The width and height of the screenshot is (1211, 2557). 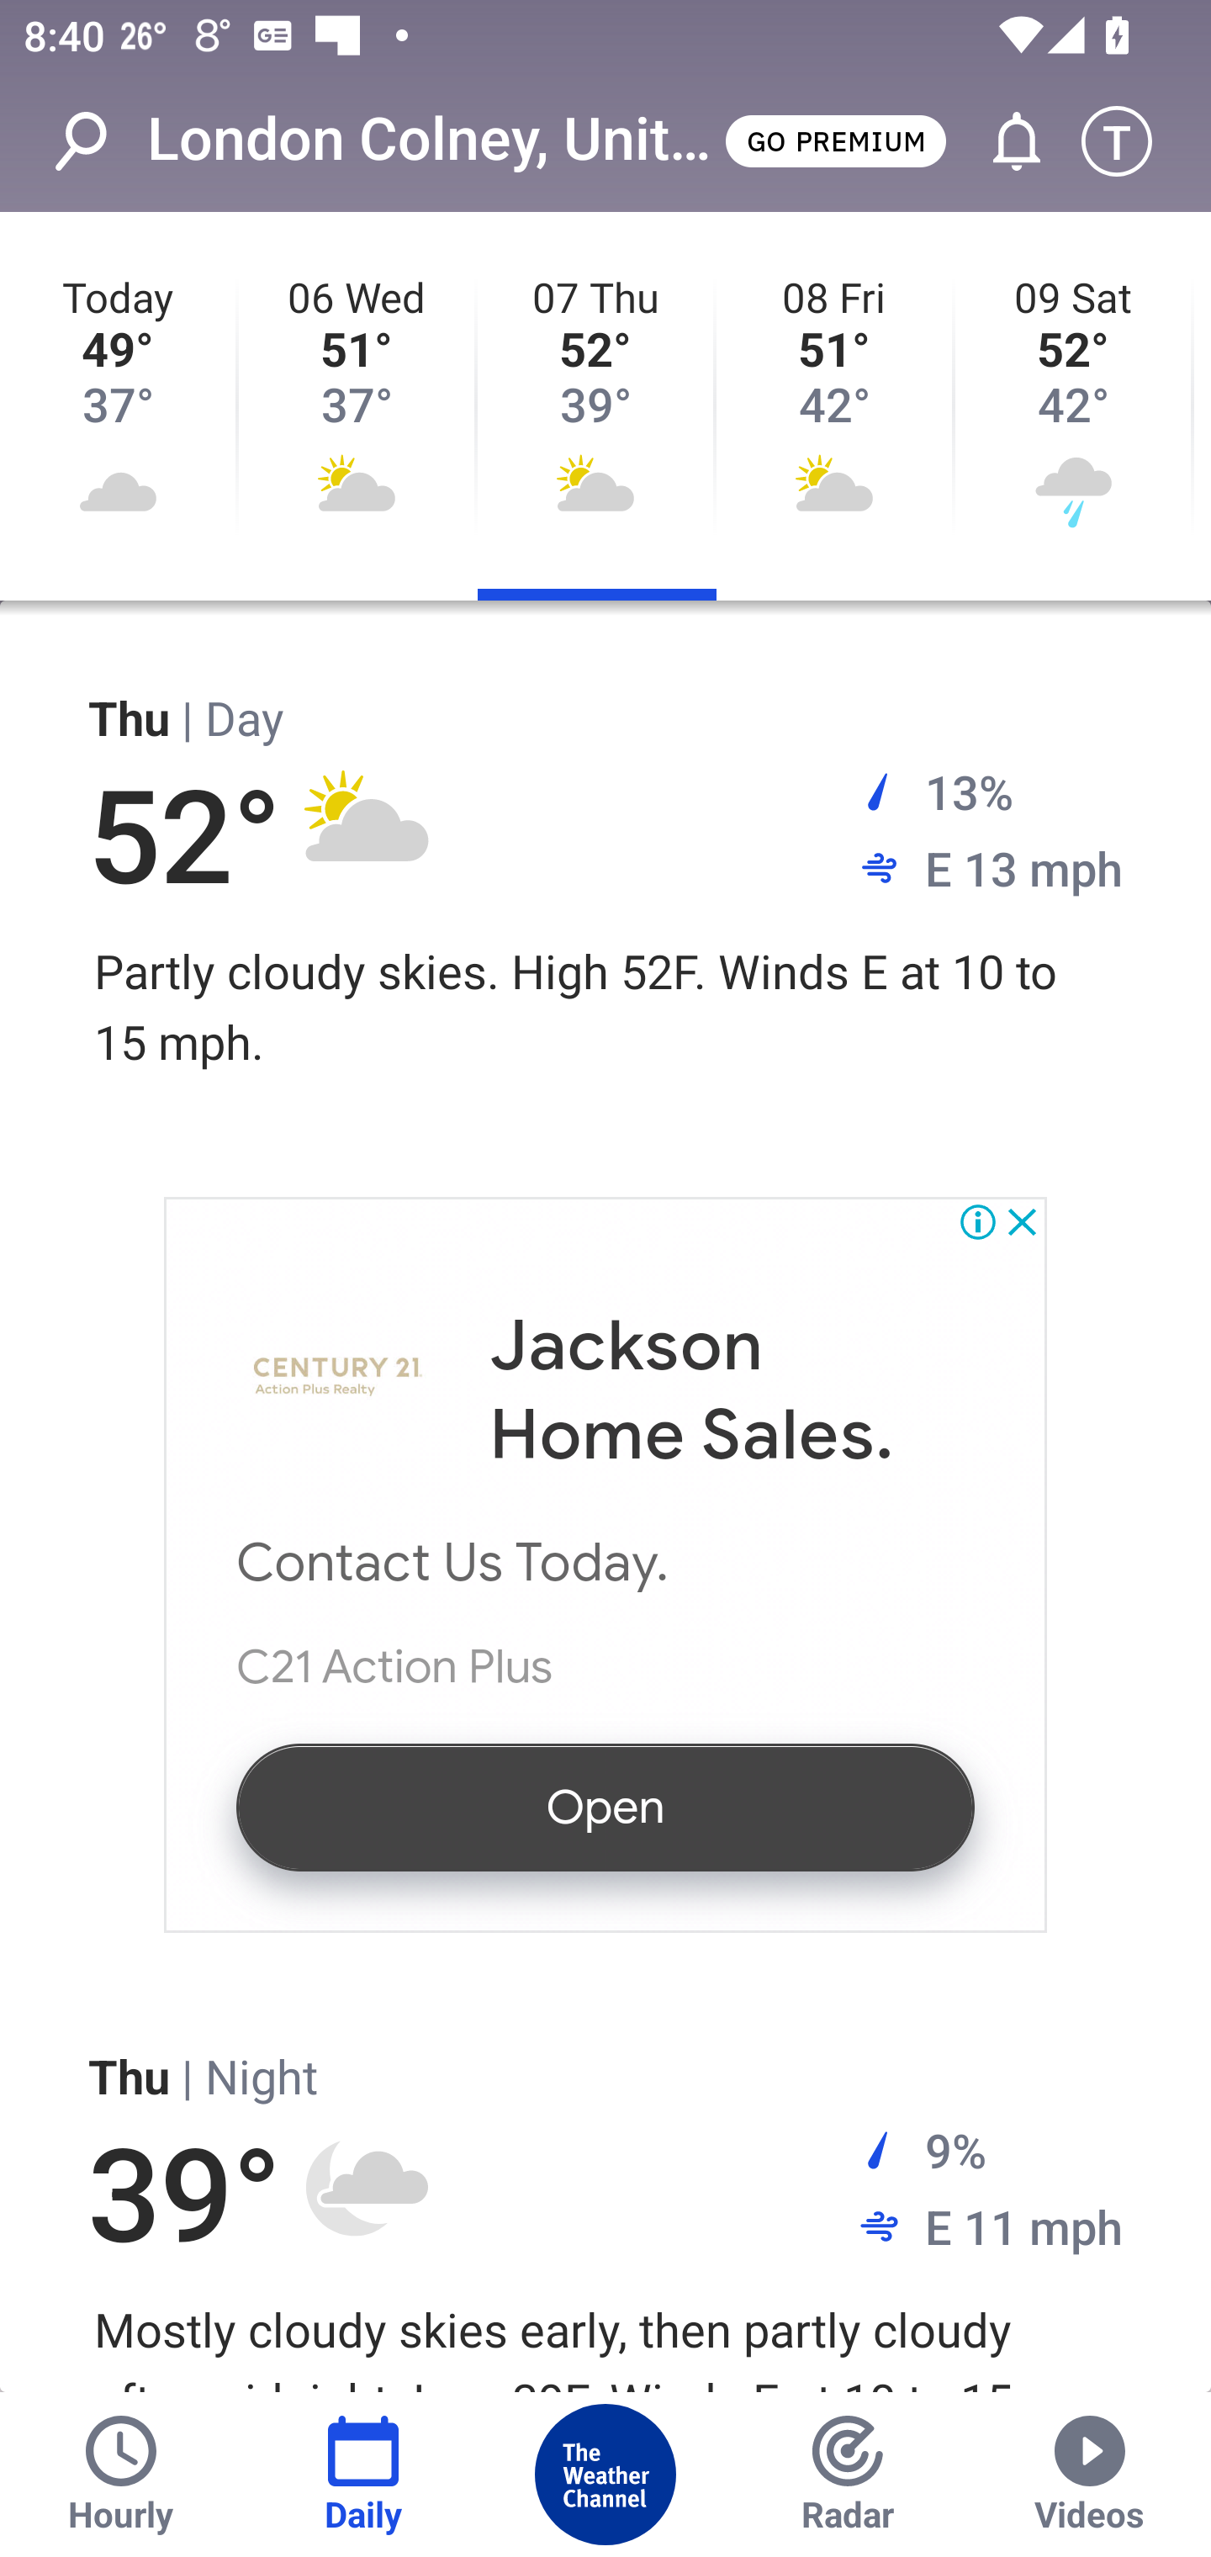 I want to click on Setting icon T, so click(x=1132, y=141).